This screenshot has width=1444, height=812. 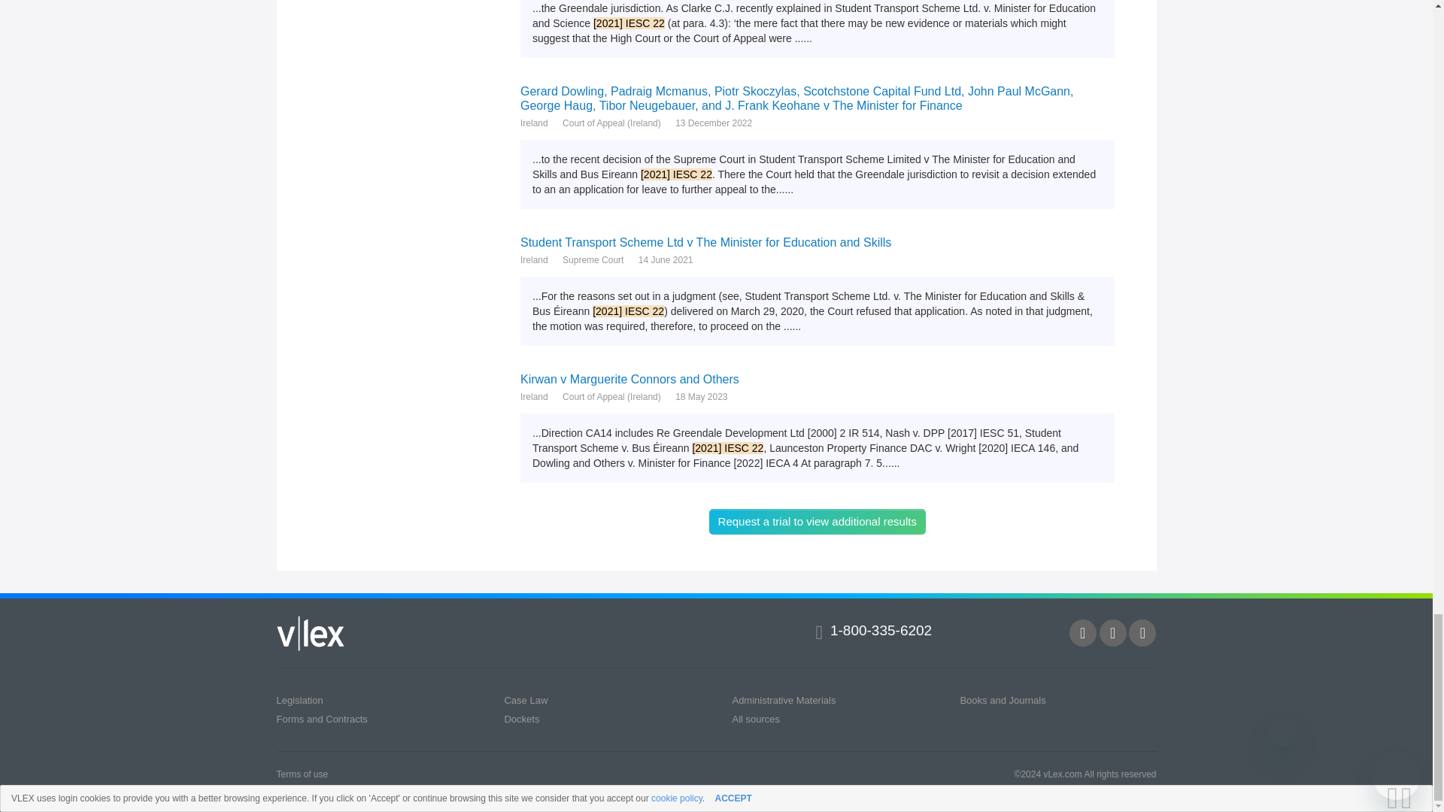 I want to click on Dockets, so click(x=521, y=719).